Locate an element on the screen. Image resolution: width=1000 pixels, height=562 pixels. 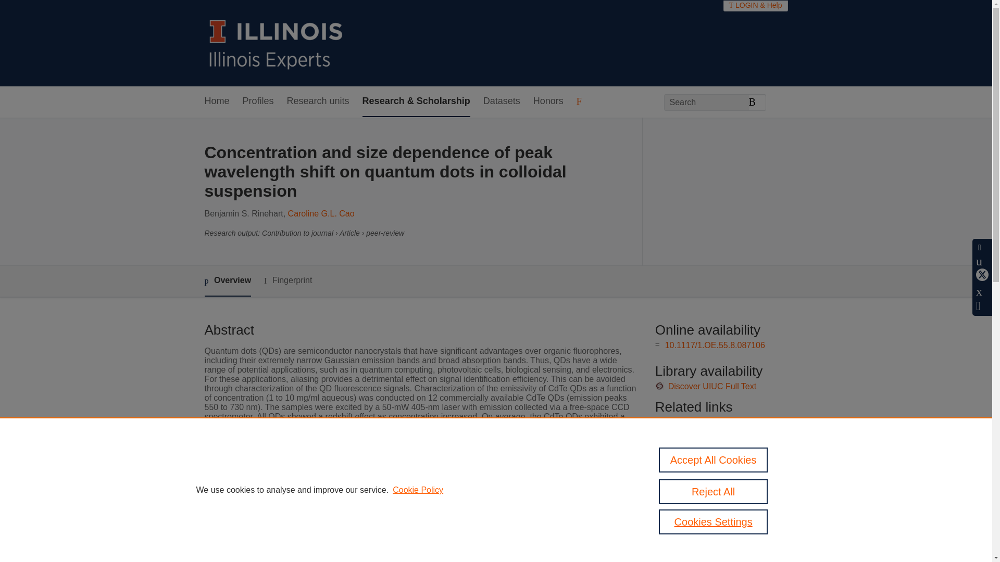
Discover UIUC Full Text is located at coordinates (712, 386).